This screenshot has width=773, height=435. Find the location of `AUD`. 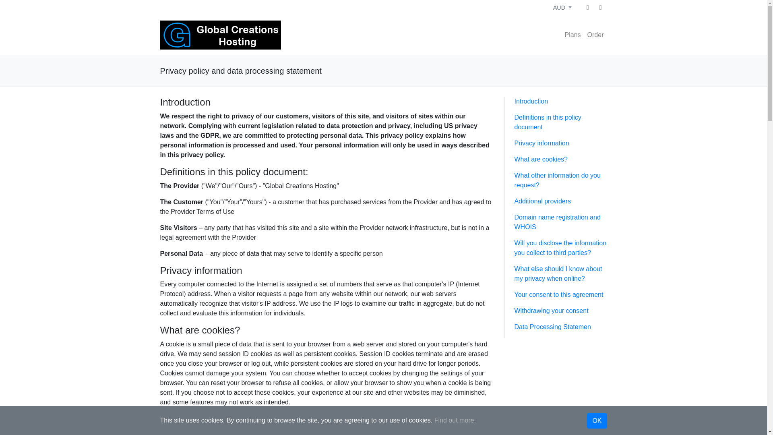

AUD is located at coordinates (562, 7).